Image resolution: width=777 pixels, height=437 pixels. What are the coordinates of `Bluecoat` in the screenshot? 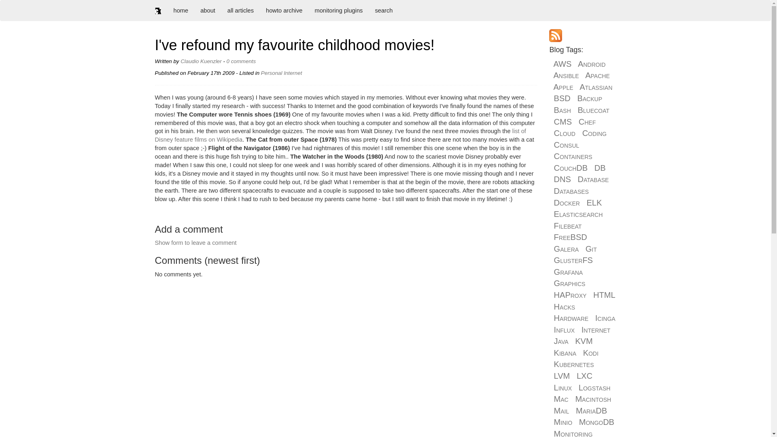 It's located at (593, 110).